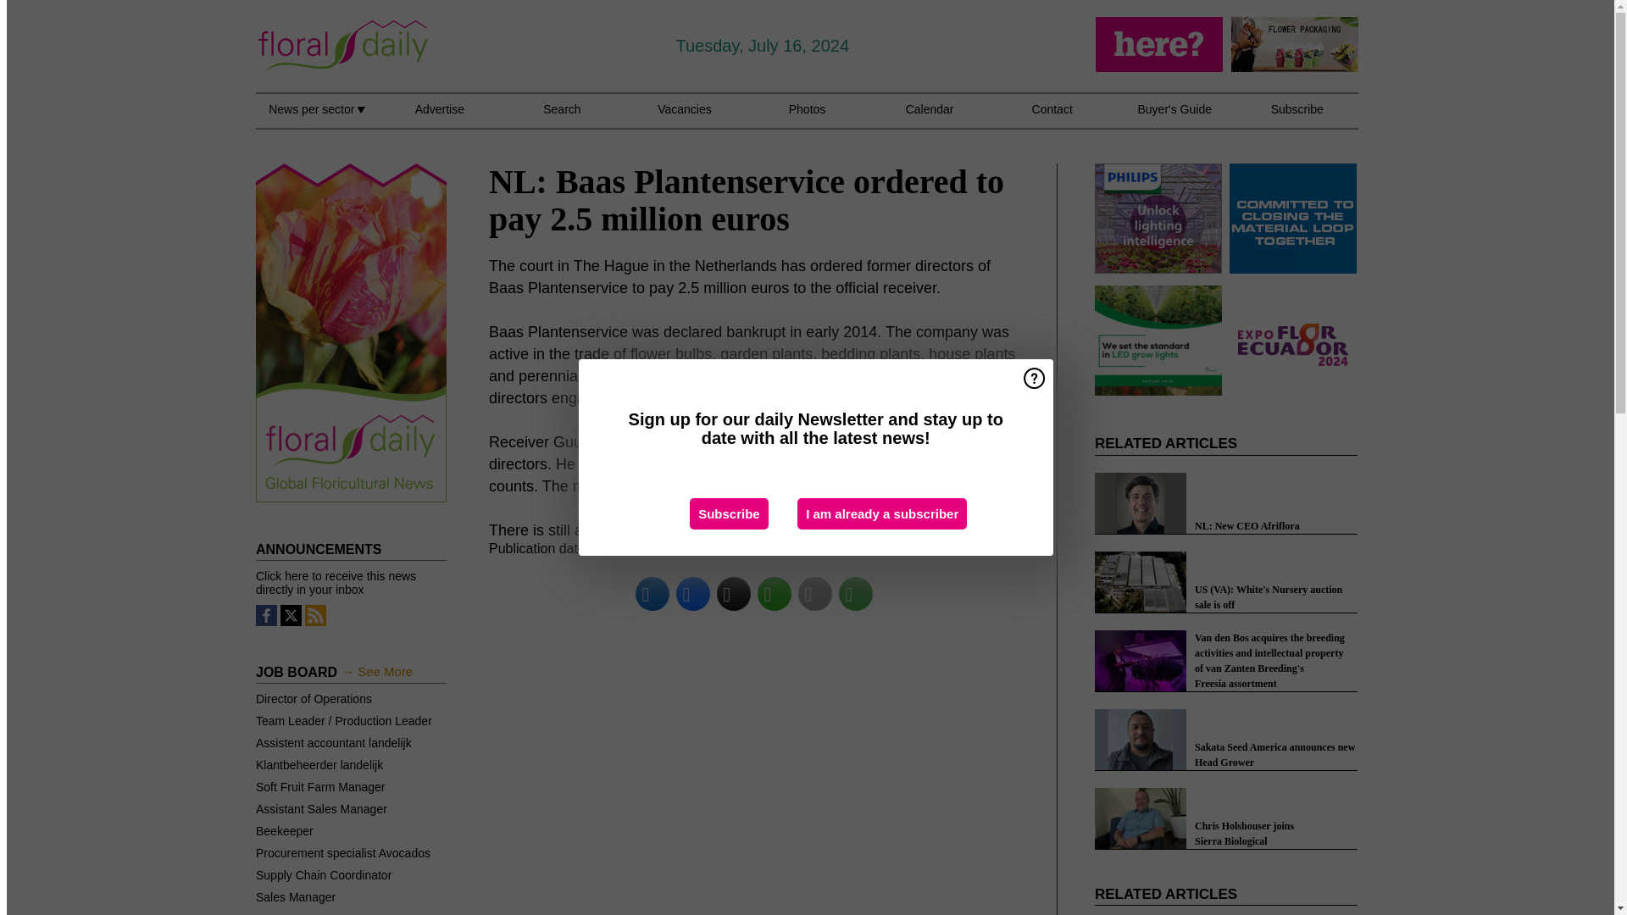  Describe the element at coordinates (815, 593) in the screenshot. I see `Email This` at that location.